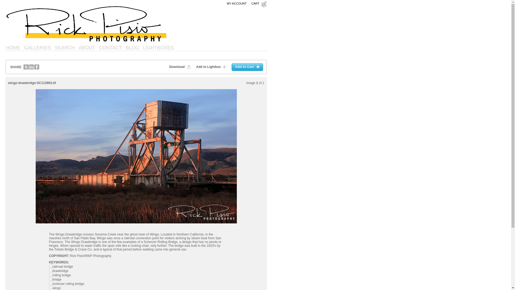 The width and height of the screenshot is (515, 290). I want to click on Galleries, so click(38, 48).